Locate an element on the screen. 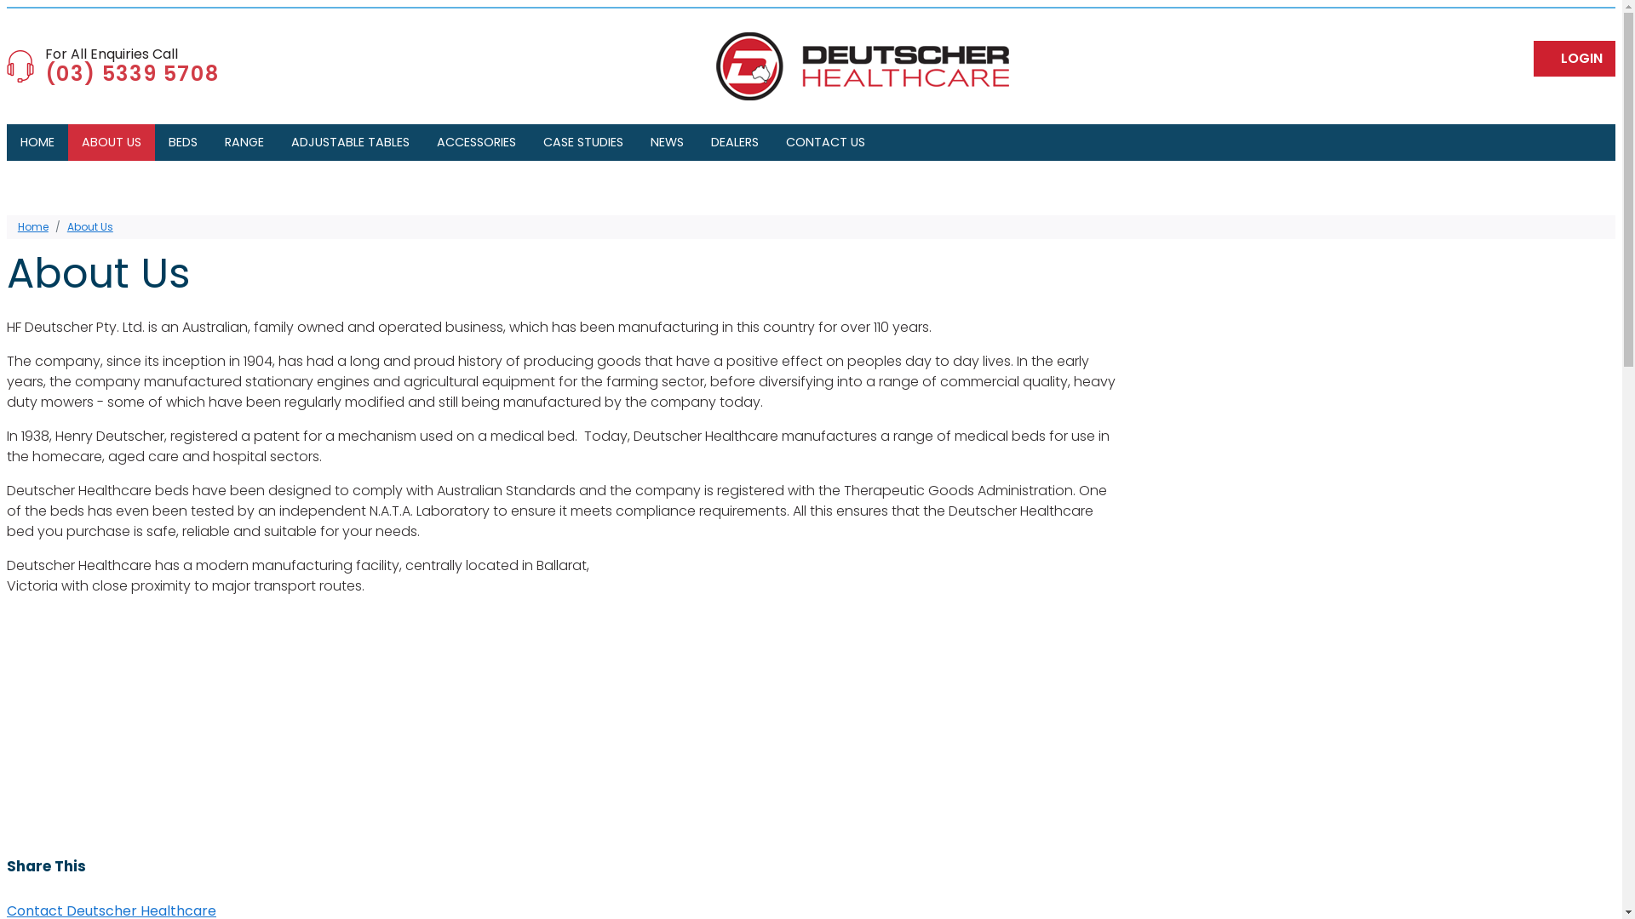  Home is located at coordinates (33, 226).